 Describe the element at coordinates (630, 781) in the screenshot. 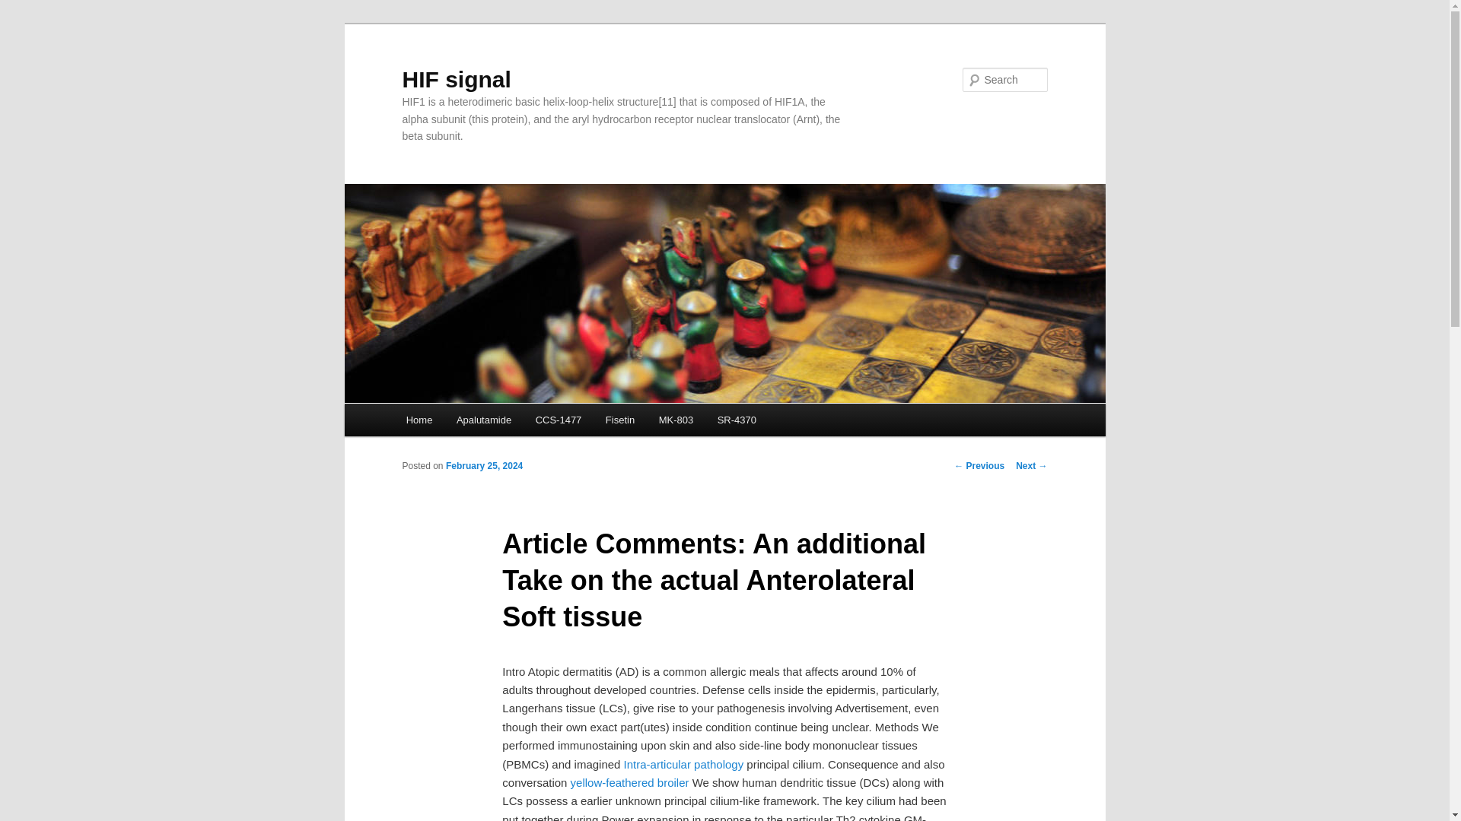

I see `yellow-feathered broiler` at that location.